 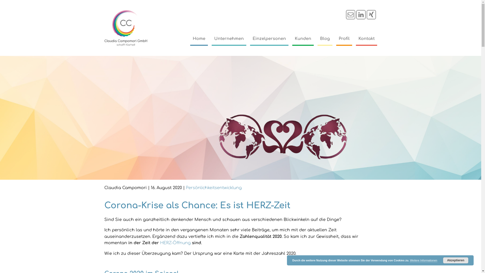 What do you see at coordinates (229, 39) in the screenshot?
I see `Unternehmen` at bounding box center [229, 39].